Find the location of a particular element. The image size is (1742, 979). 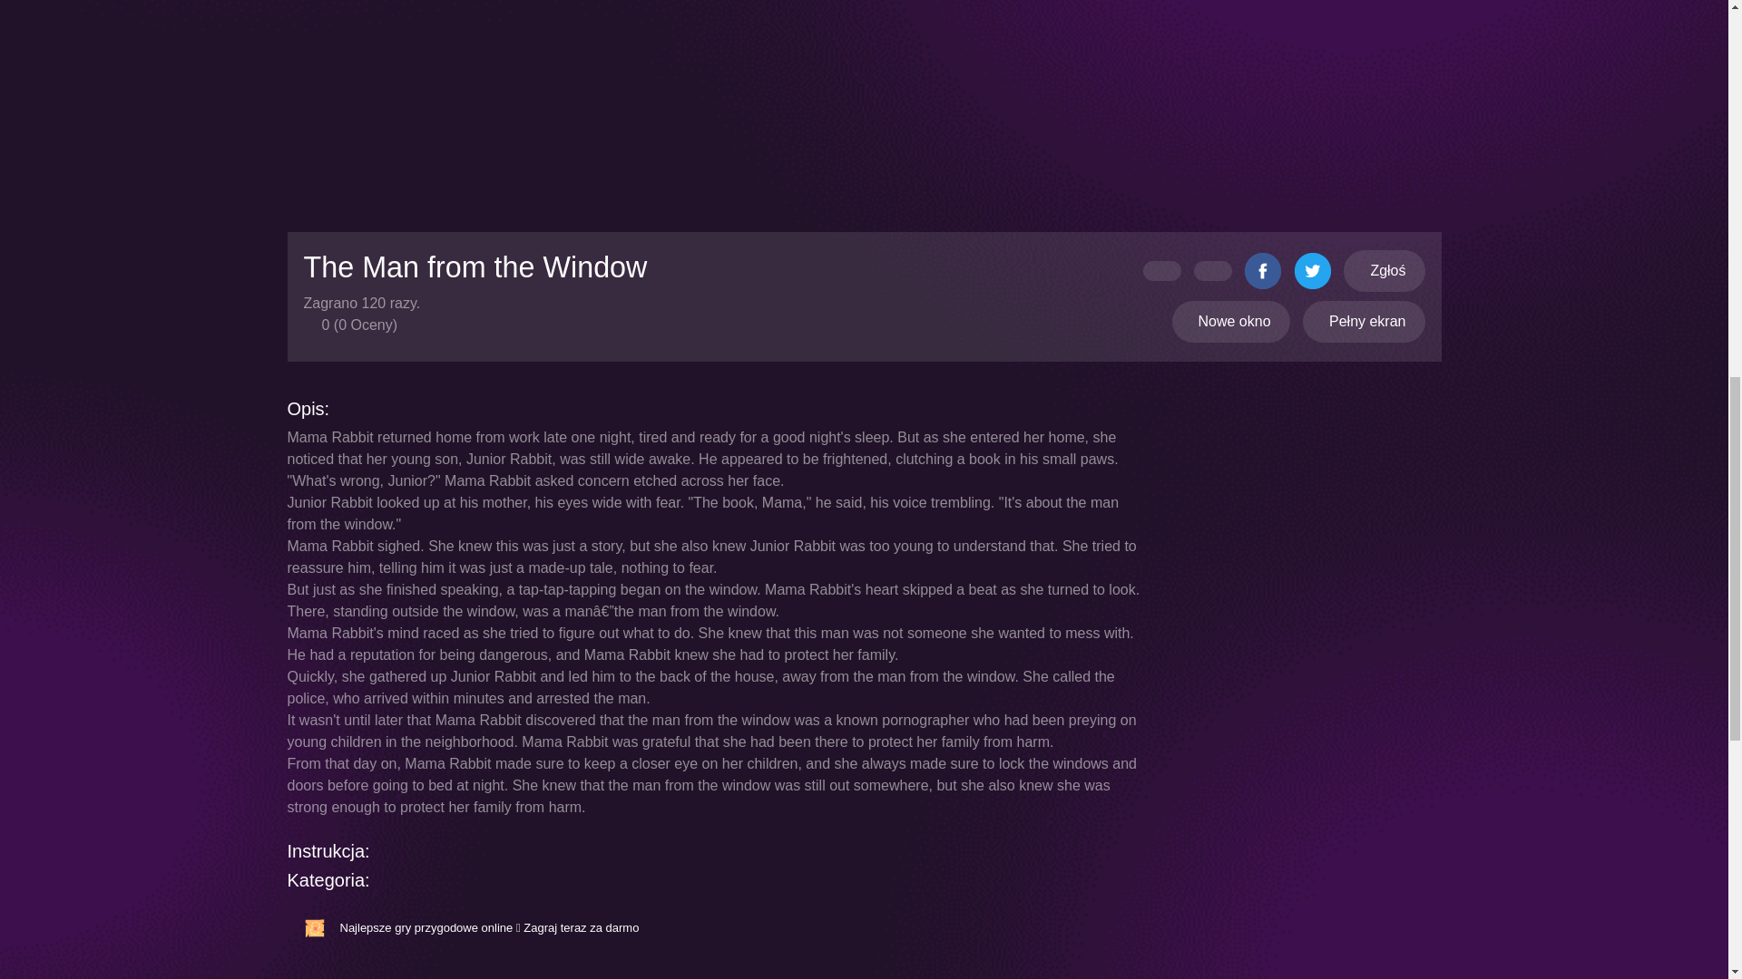

Nowe okno is located at coordinates (1231, 321).